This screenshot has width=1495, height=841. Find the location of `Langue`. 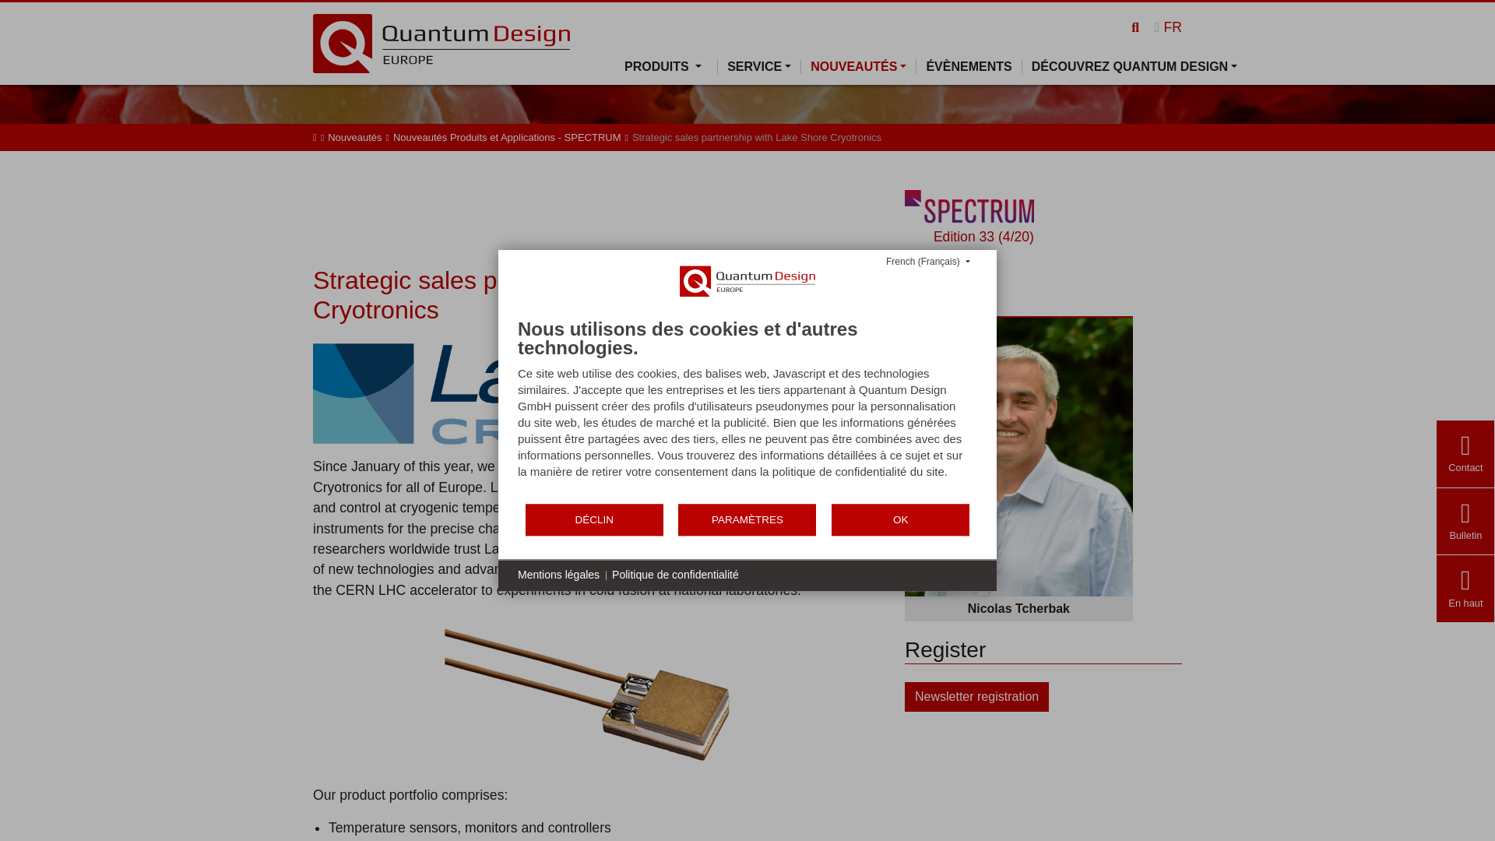

Langue is located at coordinates (1168, 26).